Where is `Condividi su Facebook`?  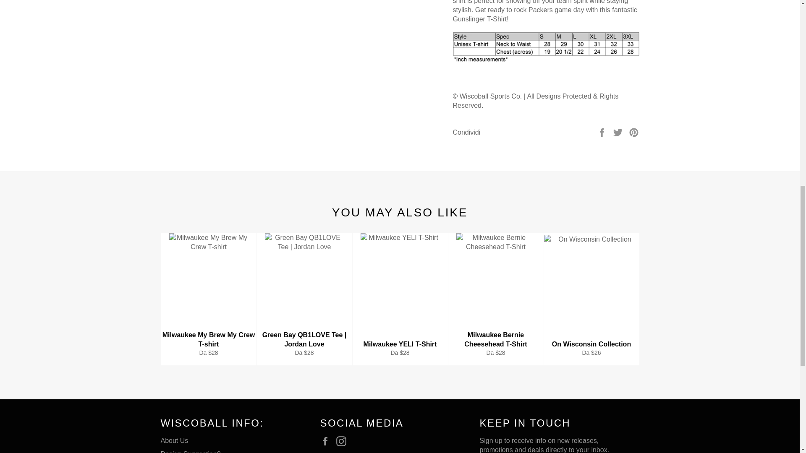 Condividi su Facebook is located at coordinates (603, 132).